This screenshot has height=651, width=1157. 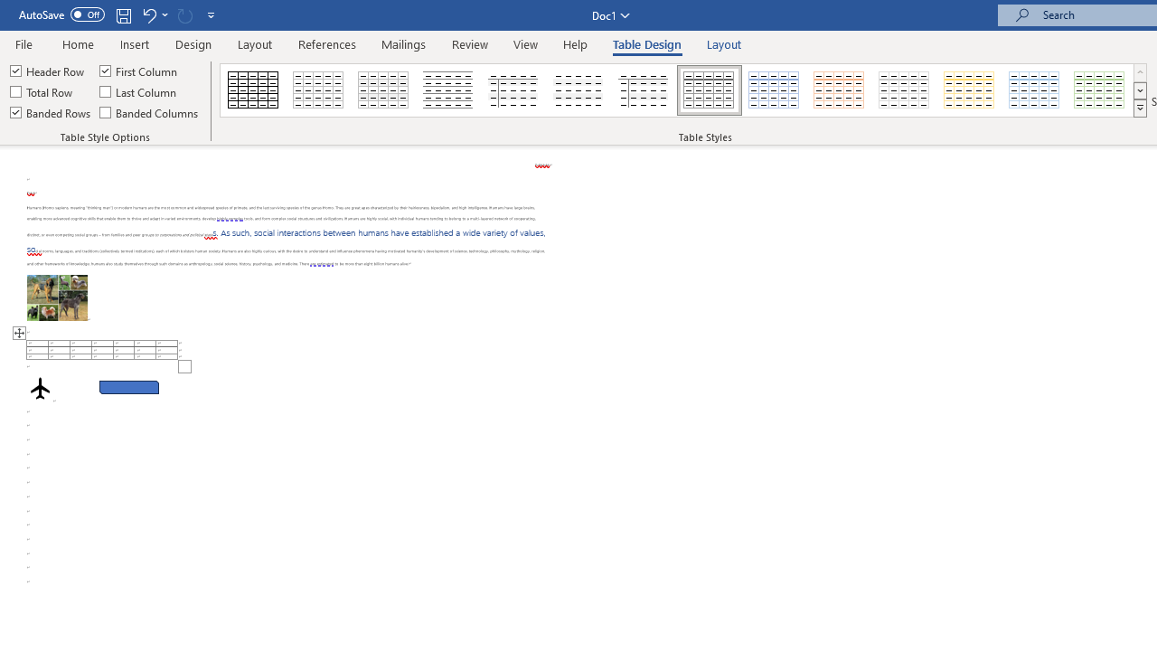 I want to click on Total Row, so click(x=42, y=92).